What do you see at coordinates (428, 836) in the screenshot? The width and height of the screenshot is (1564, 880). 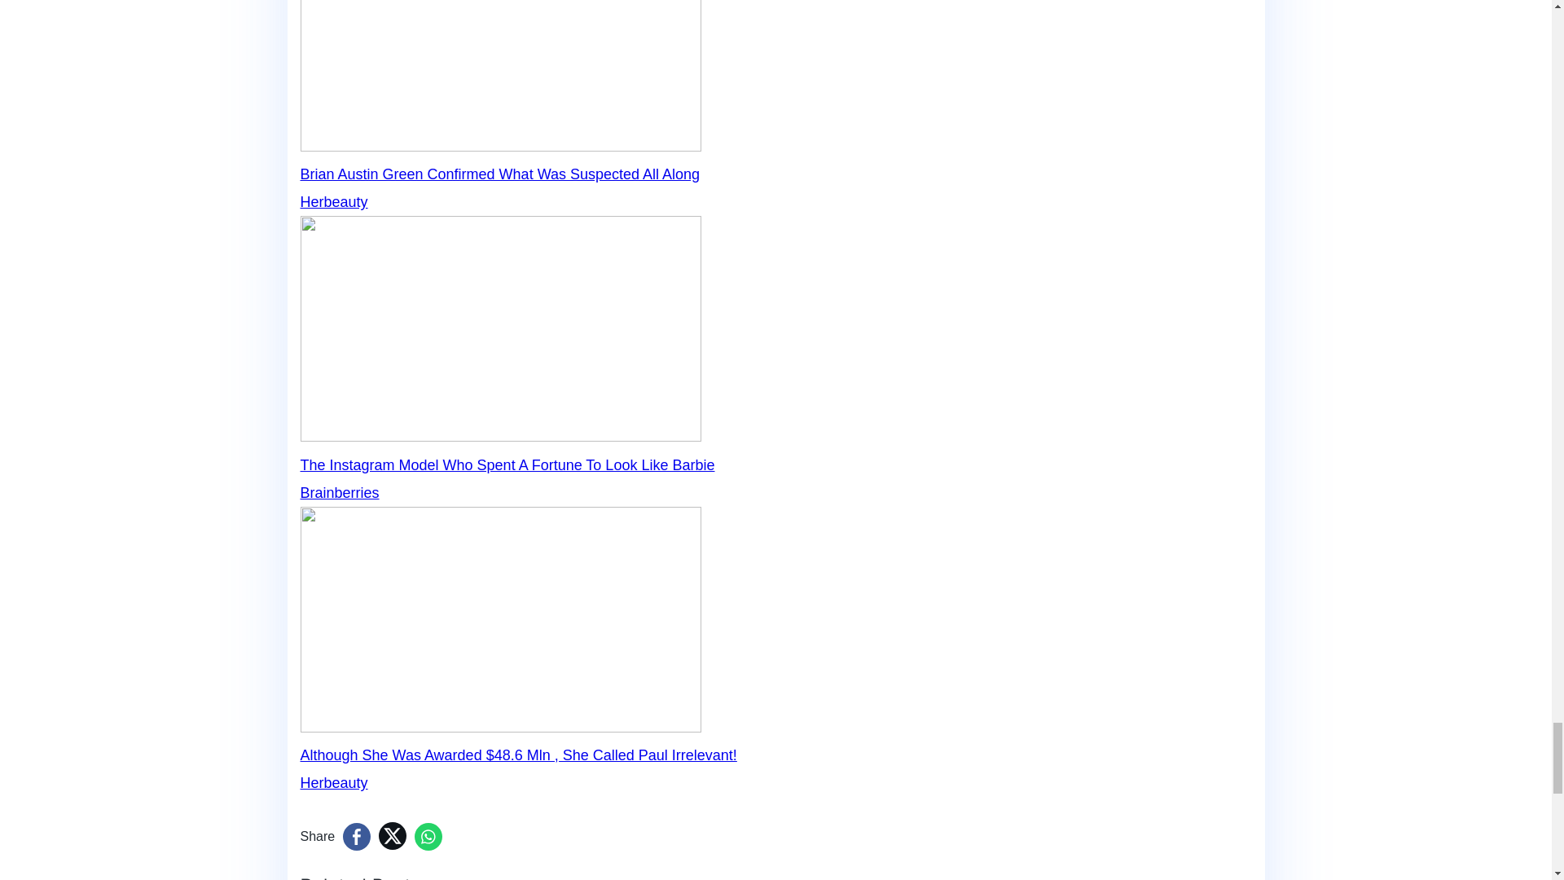 I see `WhatsApp` at bounding box center [428, 836].